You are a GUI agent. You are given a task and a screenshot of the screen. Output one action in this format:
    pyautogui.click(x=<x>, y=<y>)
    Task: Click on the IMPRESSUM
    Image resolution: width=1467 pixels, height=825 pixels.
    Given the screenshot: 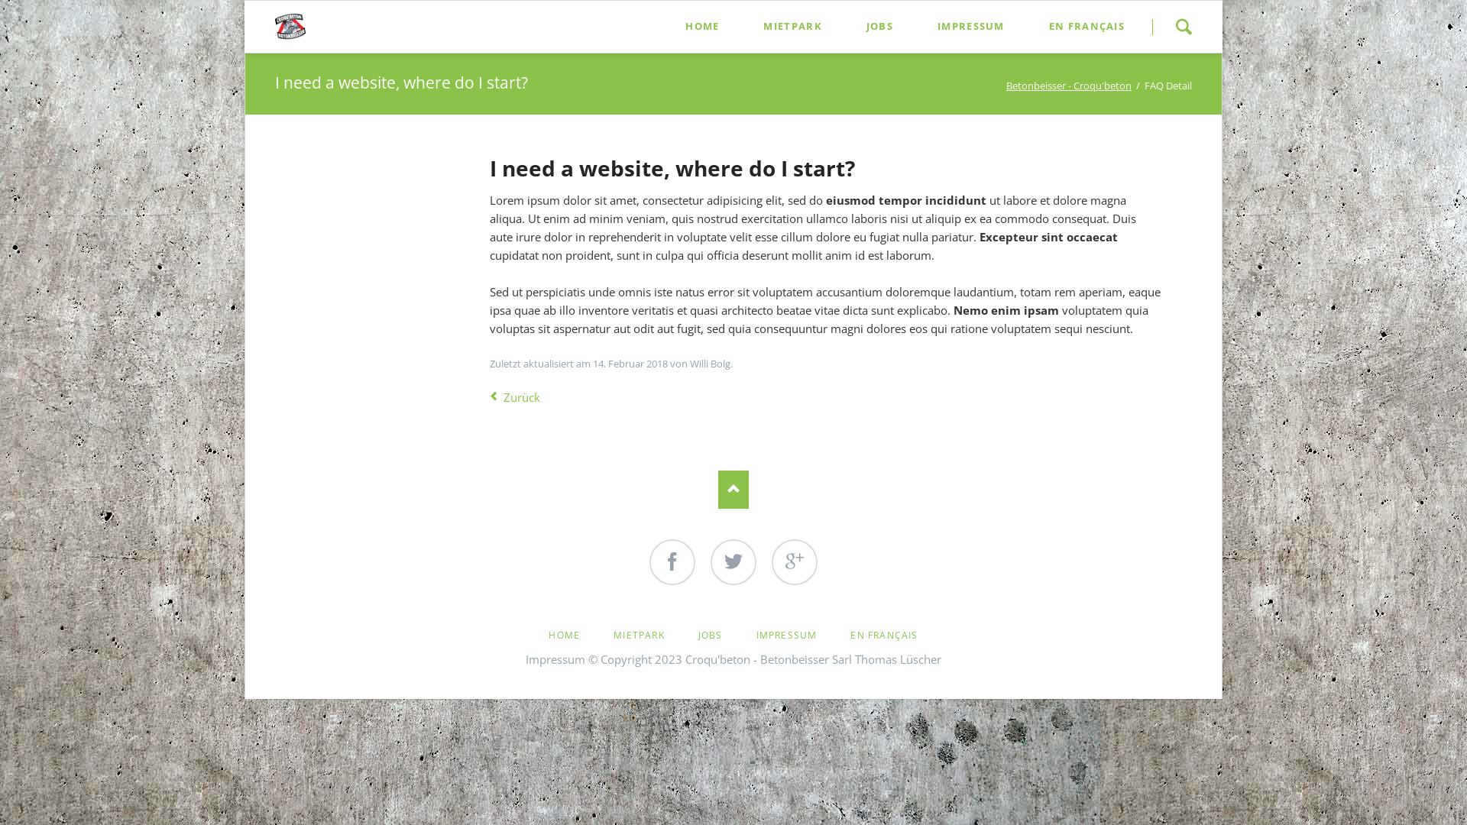 What is the action you would take?
    pyautogui.click(x=787, y=636)
    